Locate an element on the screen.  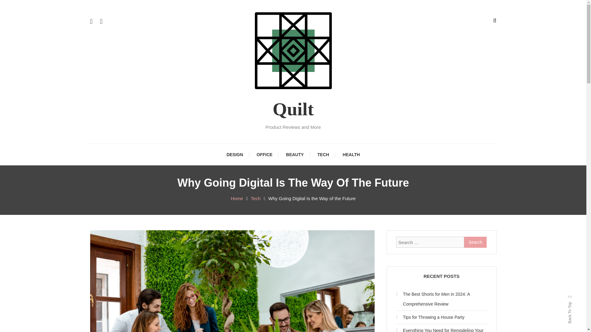
HEALTH is located at coordinates (351, 154).